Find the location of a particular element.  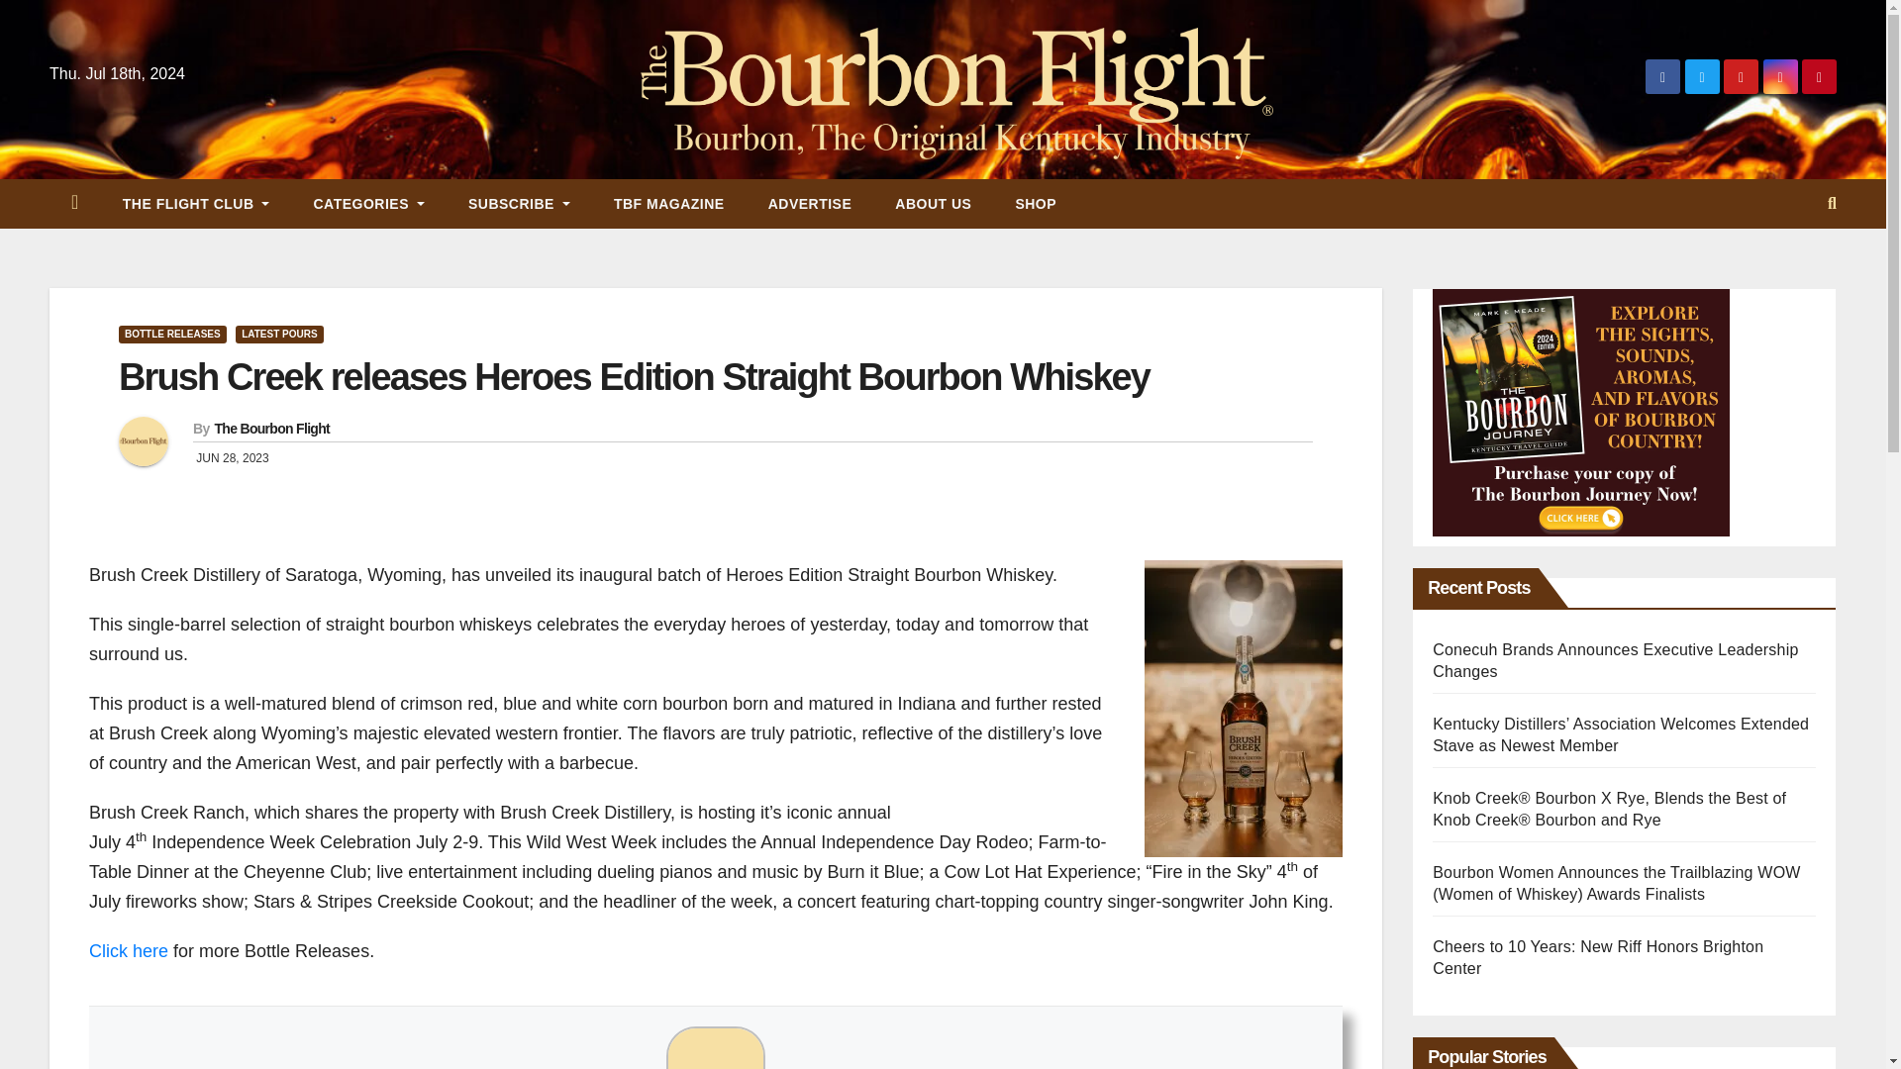

SUBSCRIBE is located at coordinates (519, 204).